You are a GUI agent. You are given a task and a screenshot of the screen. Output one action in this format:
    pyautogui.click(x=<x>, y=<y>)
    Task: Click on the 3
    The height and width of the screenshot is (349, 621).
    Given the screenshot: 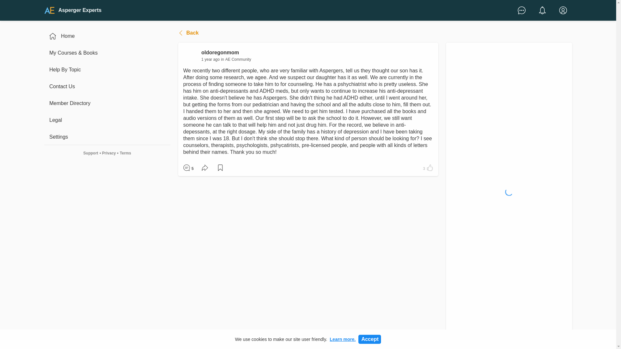 What is the action you would take?
    pyautogui.click(x=427, y=168)
    